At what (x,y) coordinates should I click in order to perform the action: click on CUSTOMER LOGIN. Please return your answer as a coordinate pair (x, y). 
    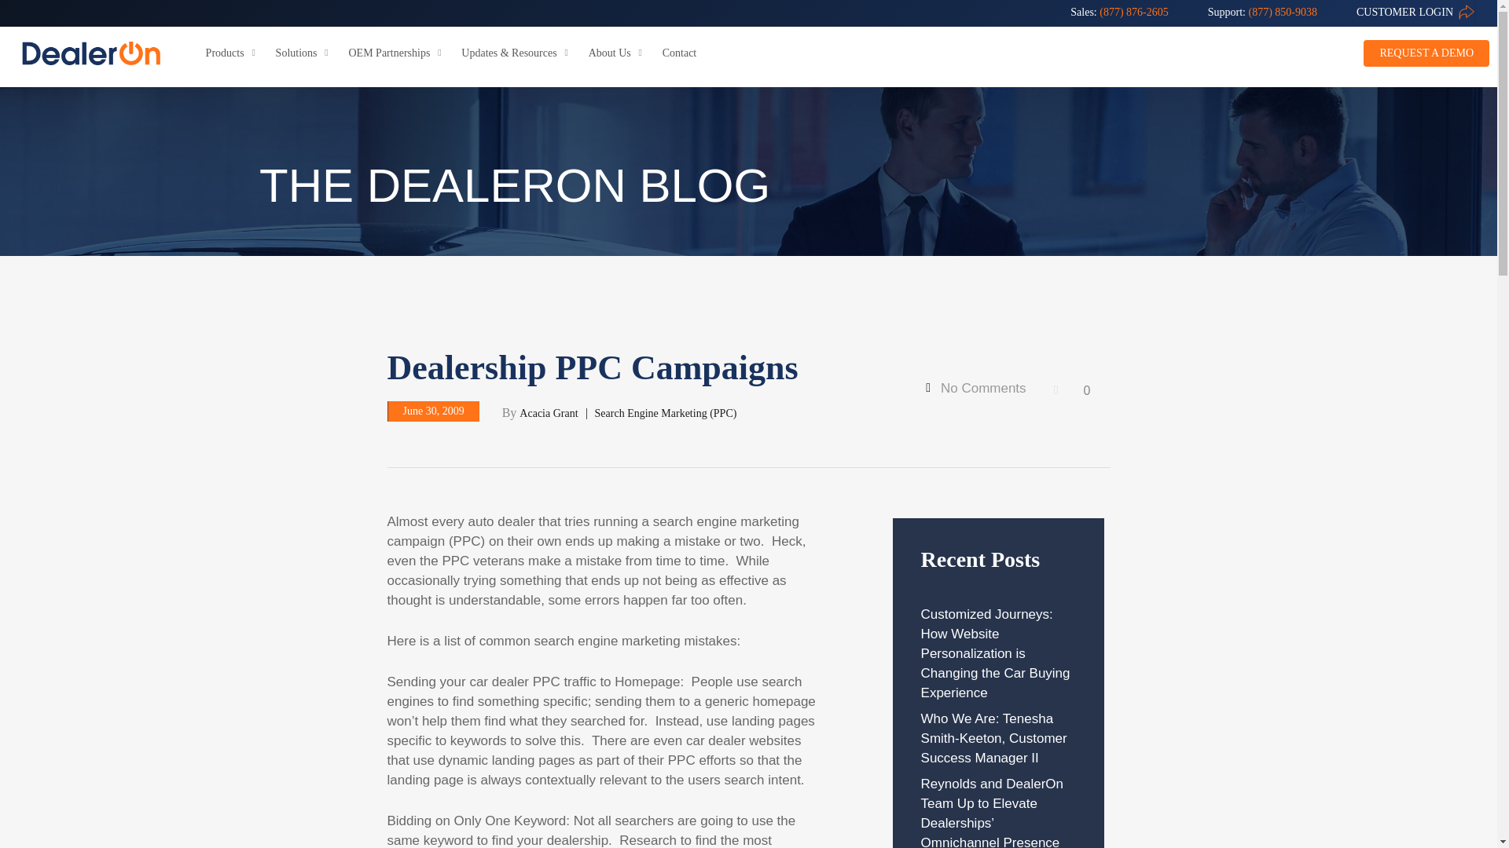
    Looking at the image, I should click on (1405, 13).